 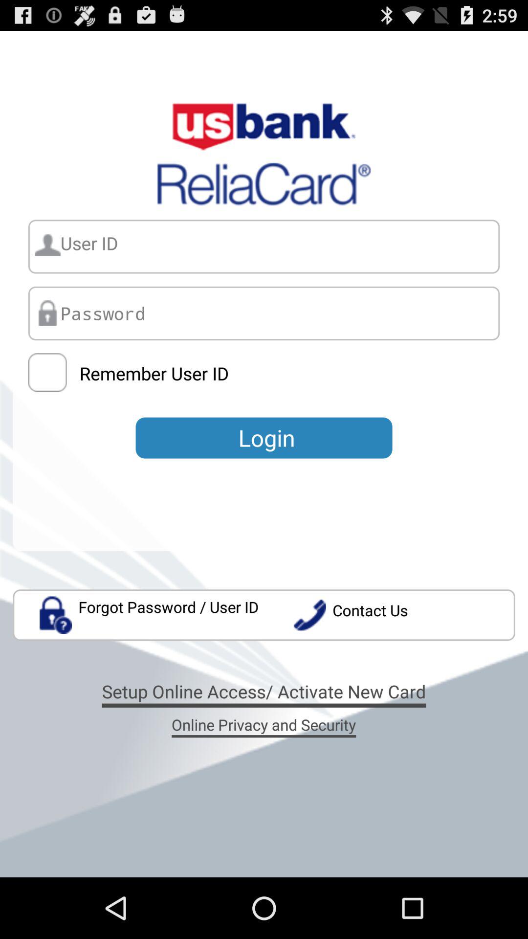 What do you see at coordinates (150, 615) in the screenshot?
I see `tap forgot password user` at bounding box center [150, 615].